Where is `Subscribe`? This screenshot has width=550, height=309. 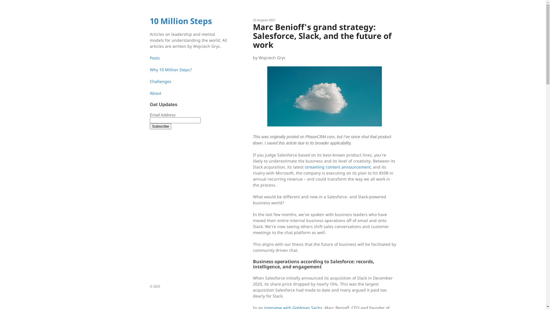 Subscribe is located at coordinates (160, 126).